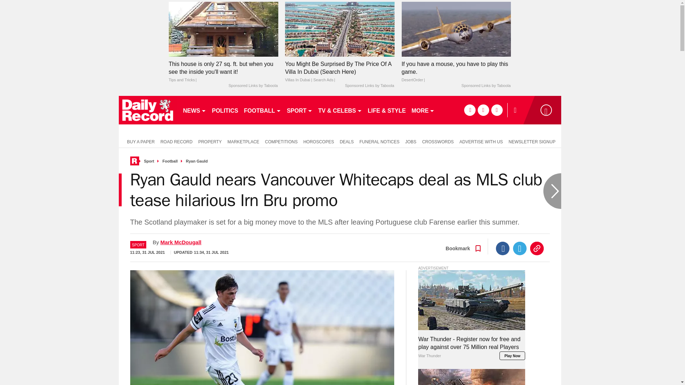 This screenshot has height=385, width=685. Describe the element at coordinates (194, 110) in the screenshot. I see `NEWS` at that location.